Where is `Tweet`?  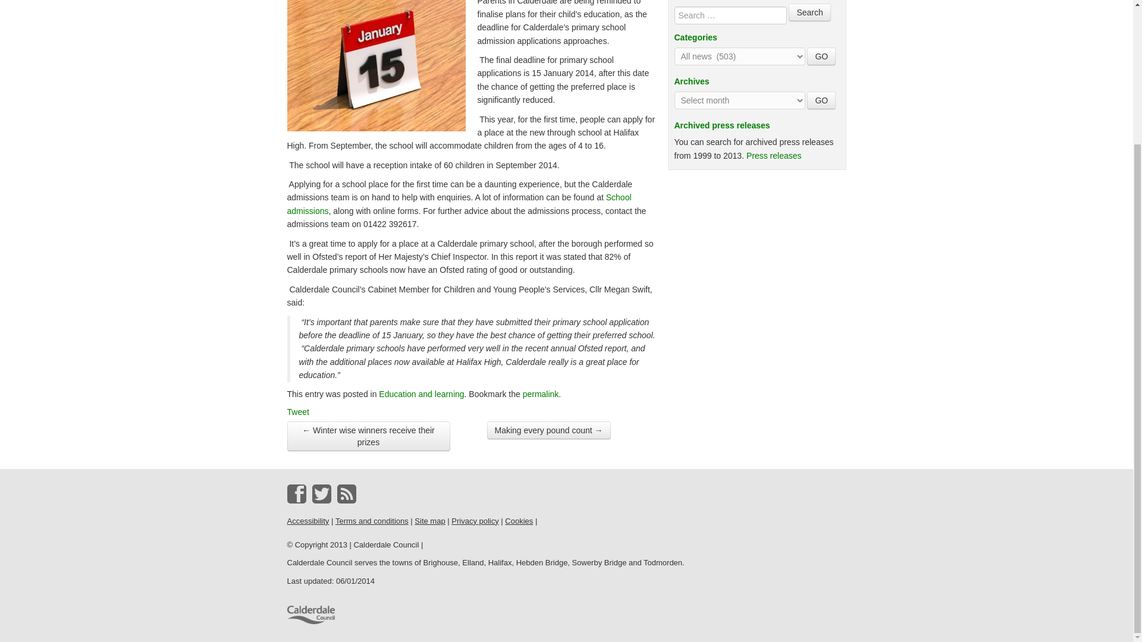
Tweet is located at coordinates (297, 411).